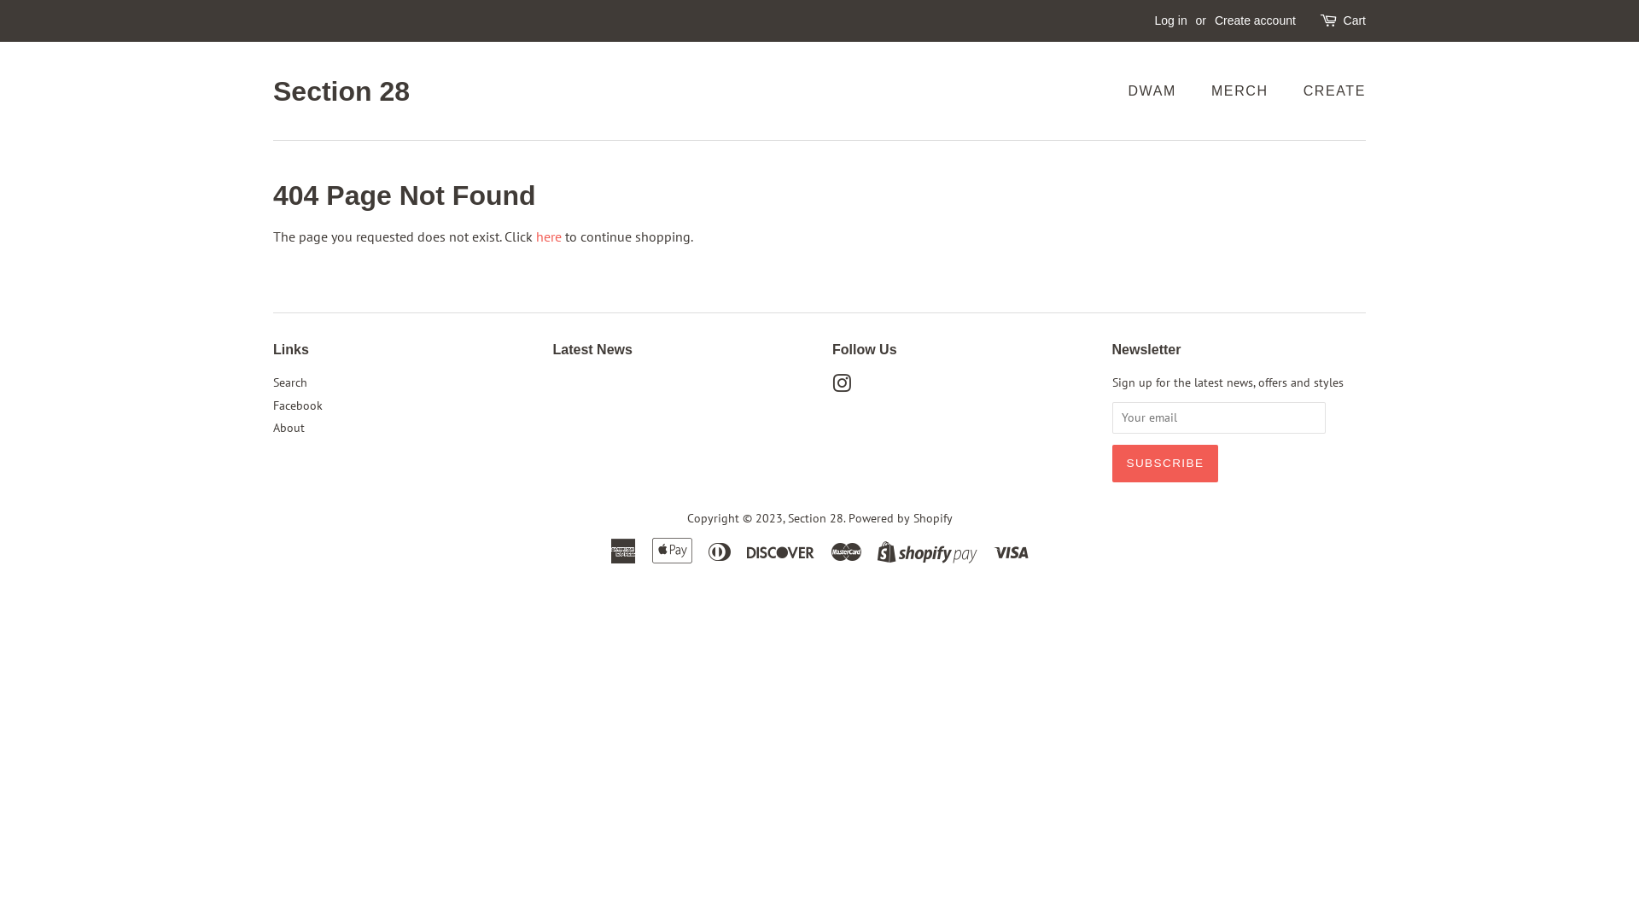 This screenshot has width=1639, height=922. Describe the element at coordinates (1164, 464) in the screenshot. I see `Subscribe` at that location.